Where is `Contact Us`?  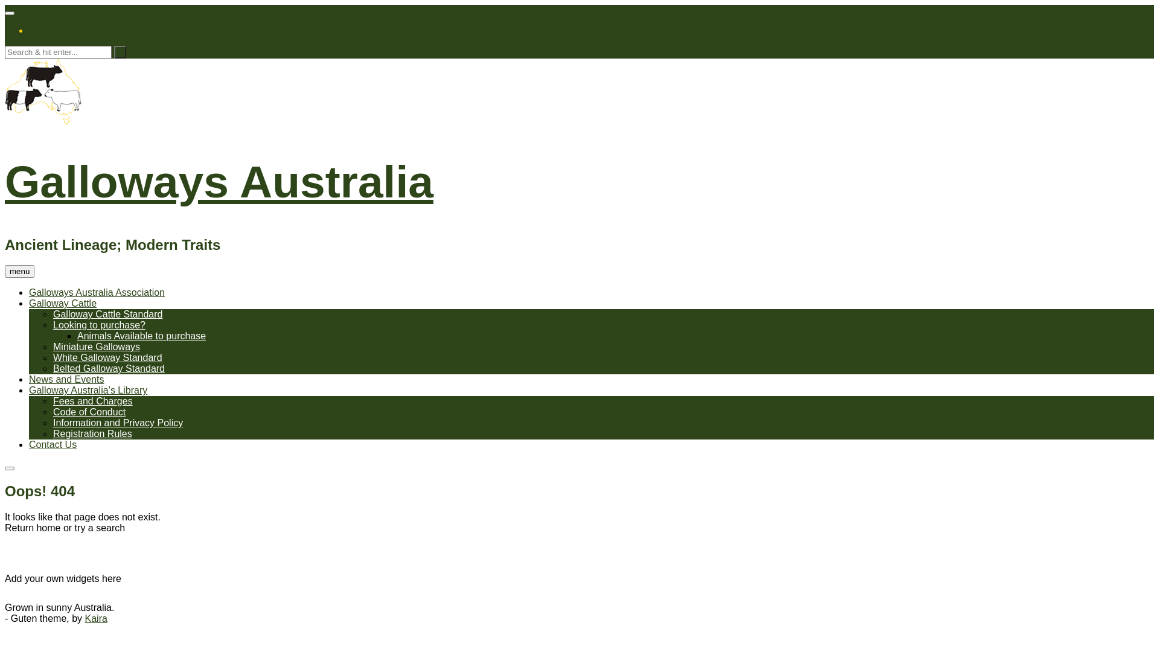 Contact Us is located at coordinates (53, 444).